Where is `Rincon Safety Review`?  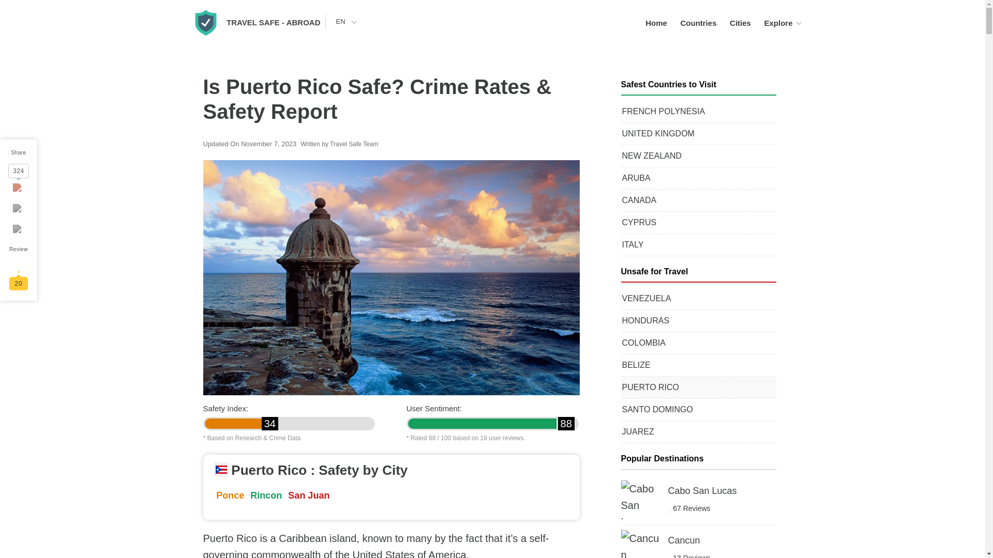 Rincon Safety Review is located at coordinates (266, 495).